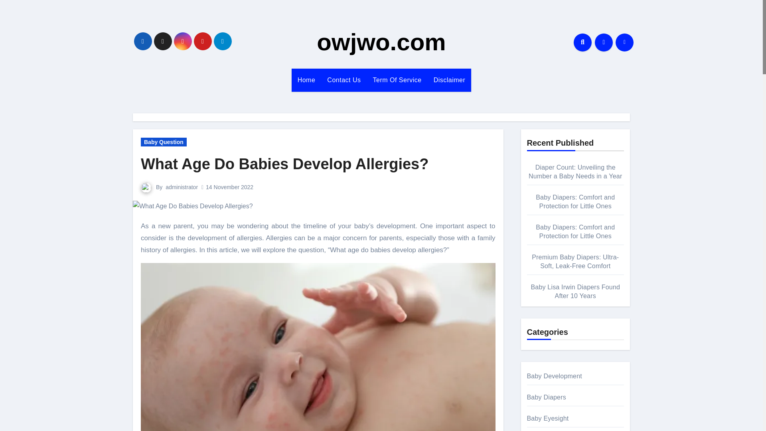  What do you see at coordinates (306, 80) in the screenshot?
I see `Home` at bounding box center [306, 80].